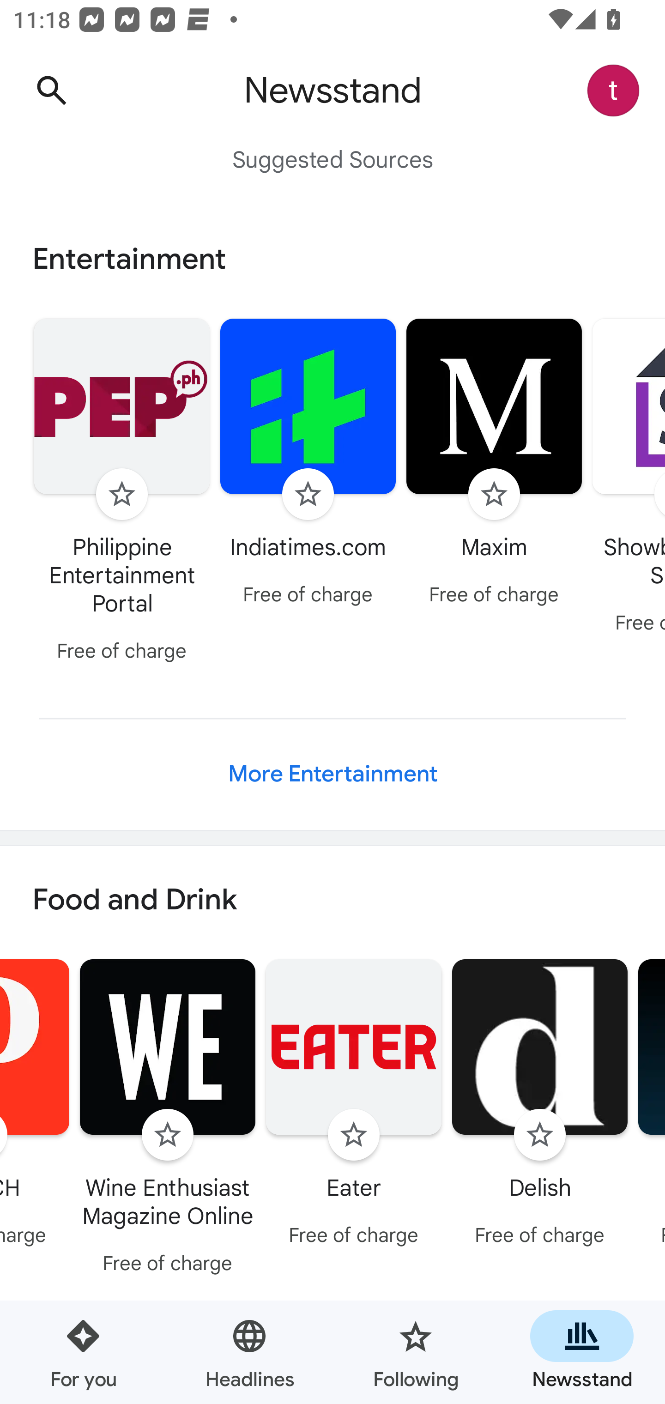  Describe the element at coordinates (51, 91) in the screenshot. I see `Search` at that location.